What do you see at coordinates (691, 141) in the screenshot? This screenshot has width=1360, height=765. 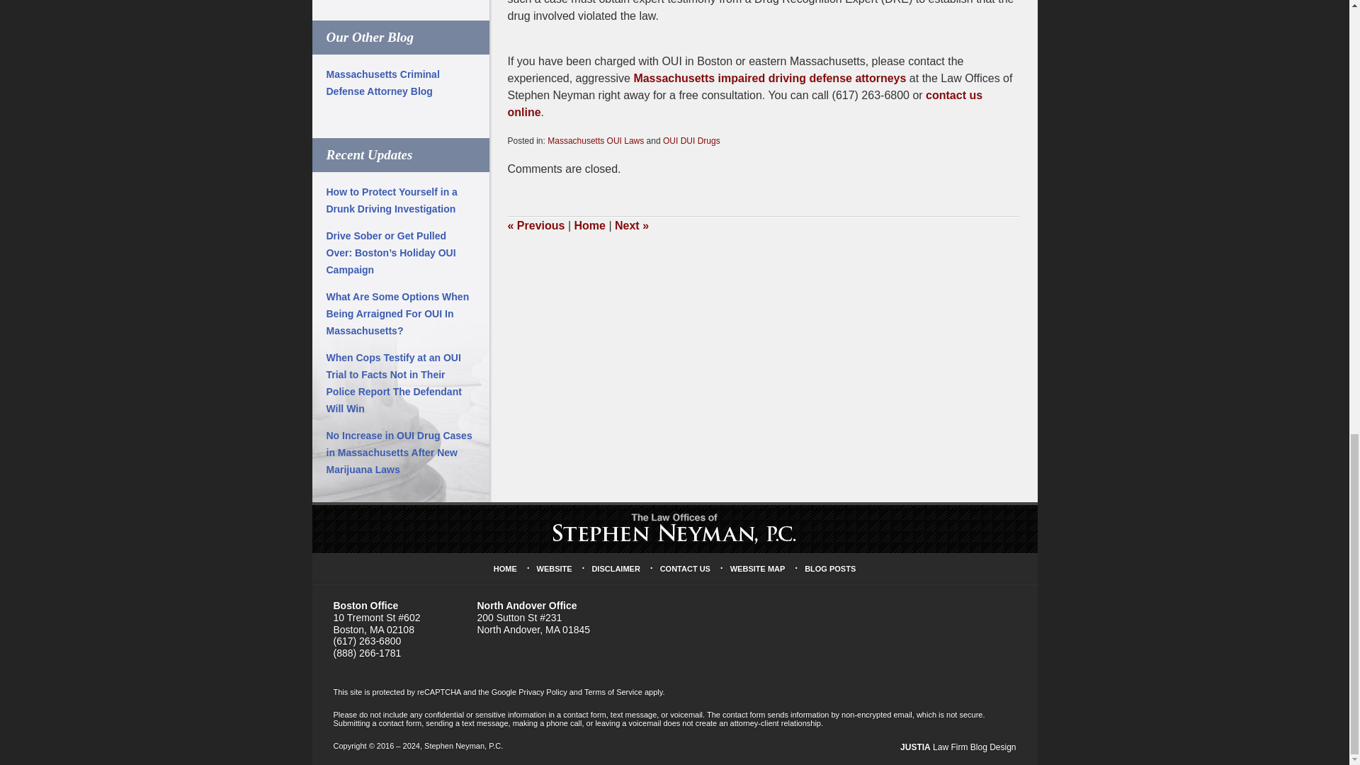 I see `OUI DUI Drugs` at bounding box center [691, 141].